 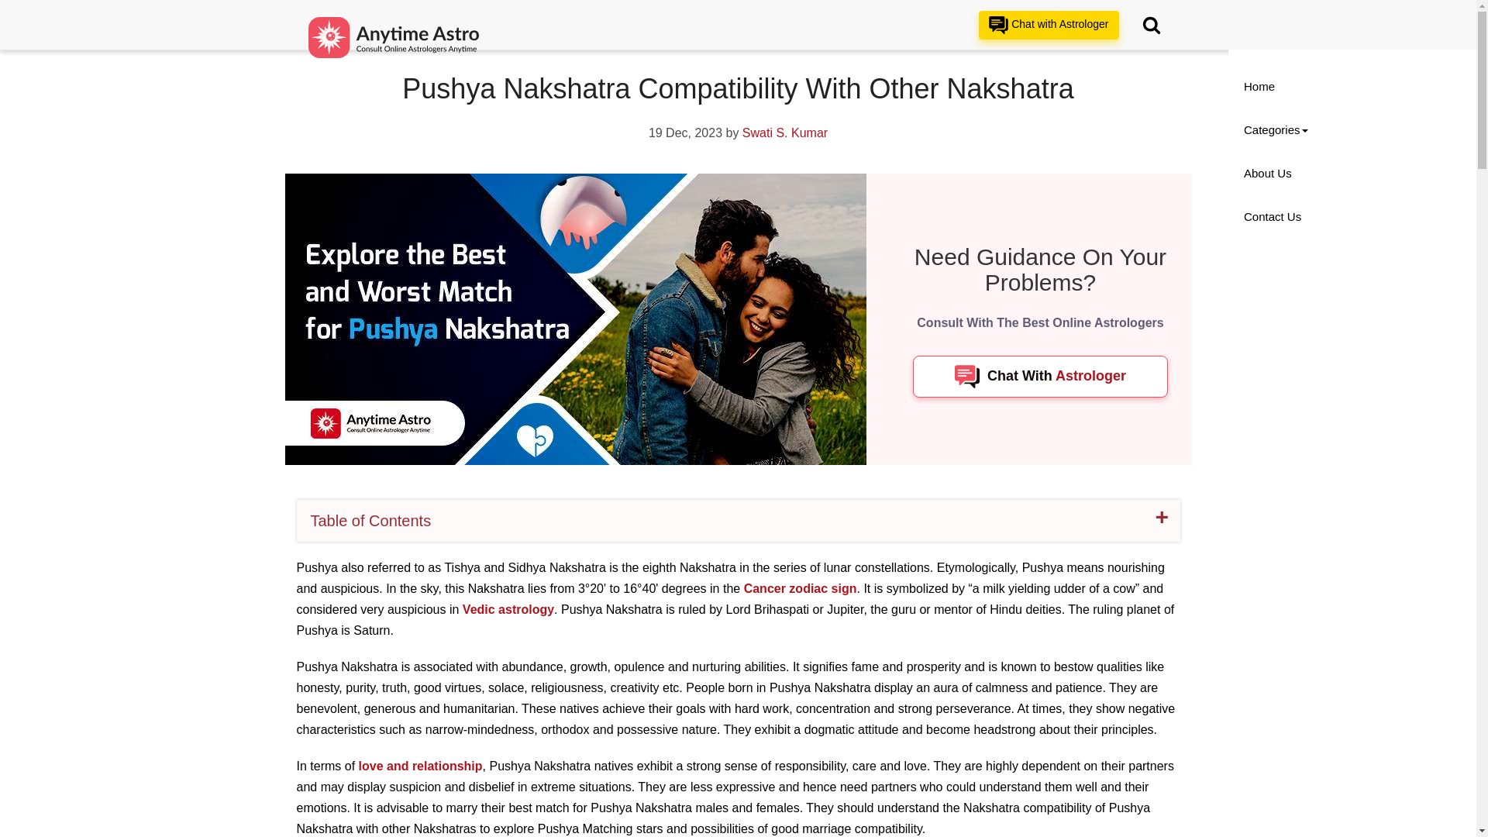 I want to click on Home, so click(x=310, y=14).